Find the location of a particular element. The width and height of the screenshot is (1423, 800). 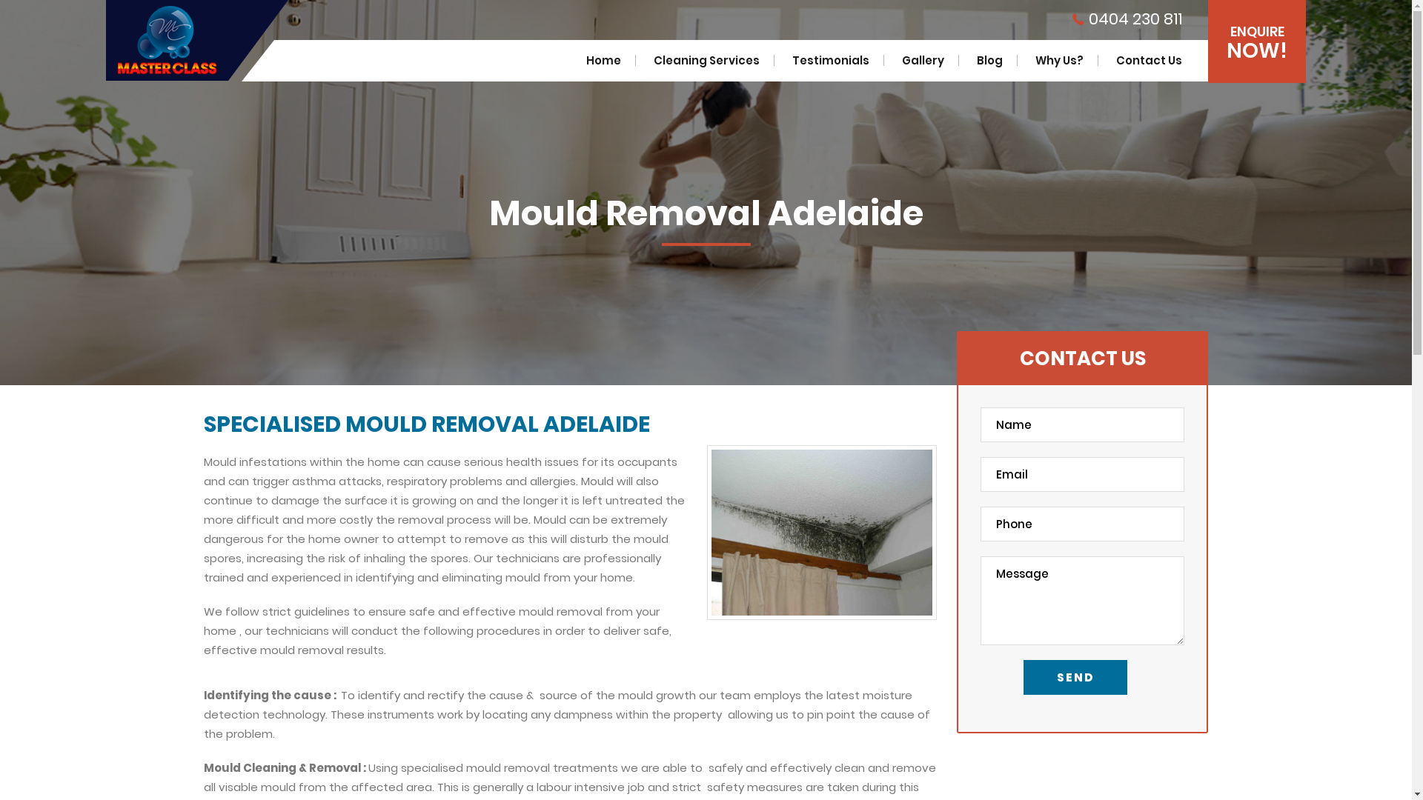

Blog is located at coordinates (990, 61).